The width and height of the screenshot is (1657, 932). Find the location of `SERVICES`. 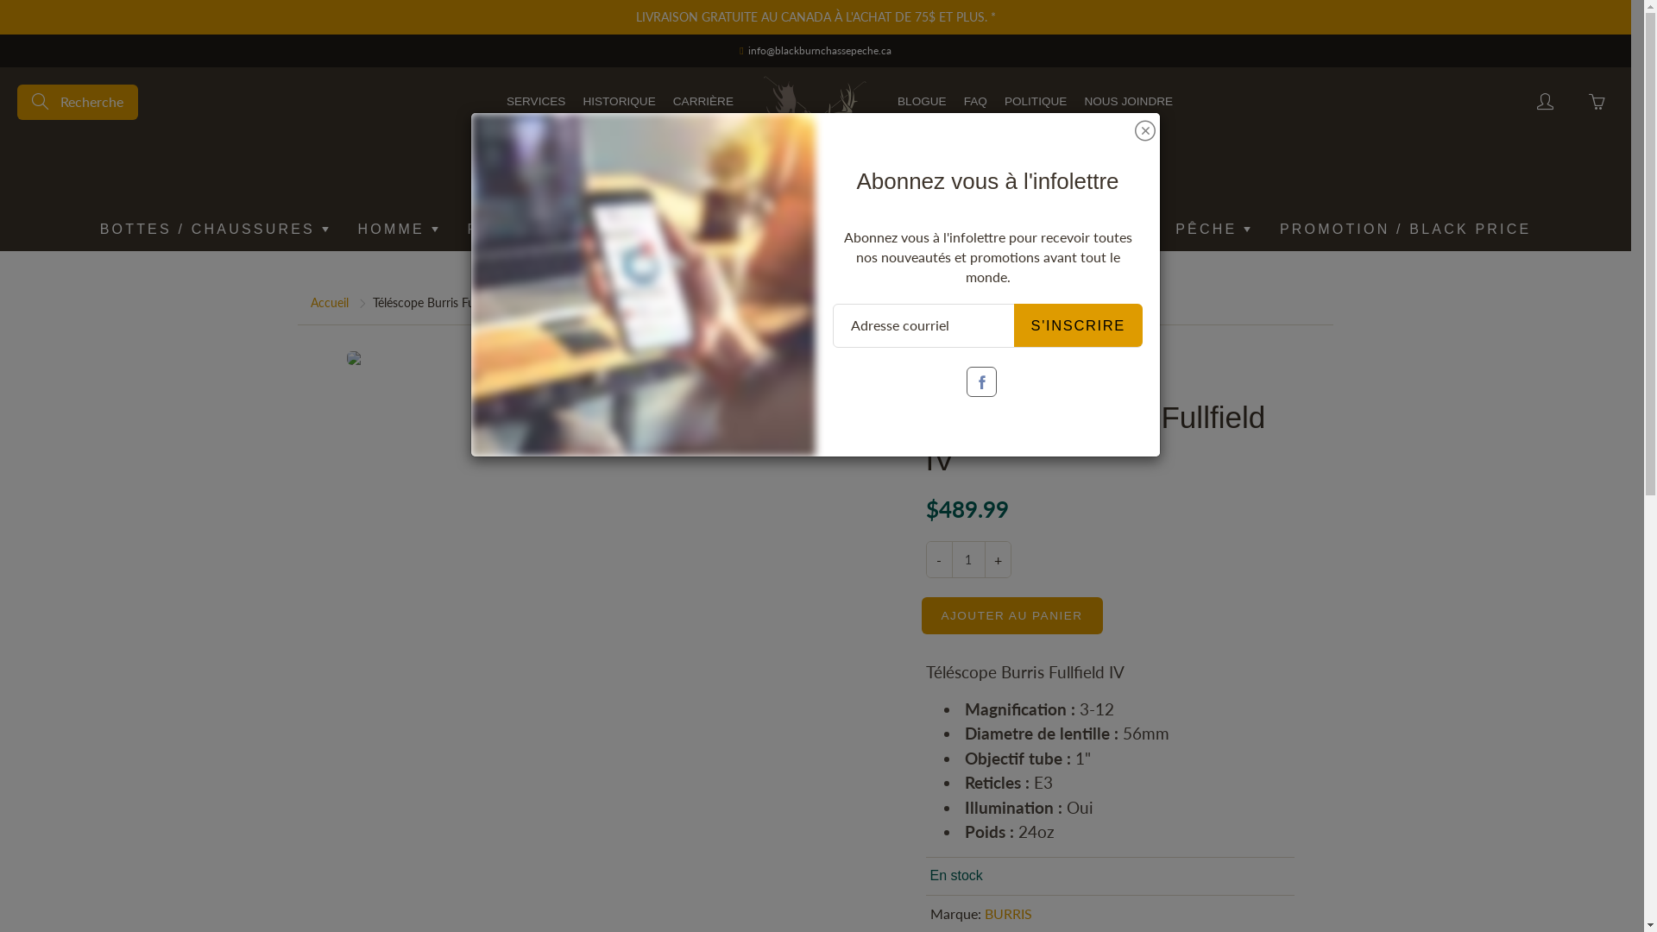

SERVICES is located at coordinates (537, 102).